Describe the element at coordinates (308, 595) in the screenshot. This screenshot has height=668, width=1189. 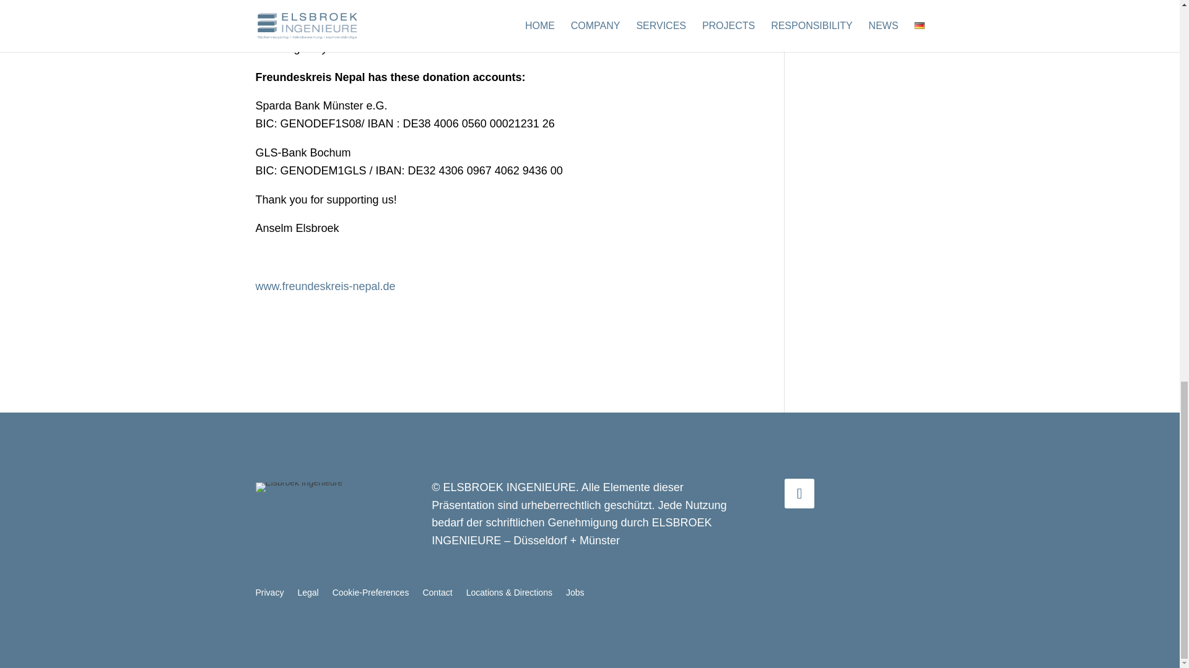
I see `Legal` at that location.